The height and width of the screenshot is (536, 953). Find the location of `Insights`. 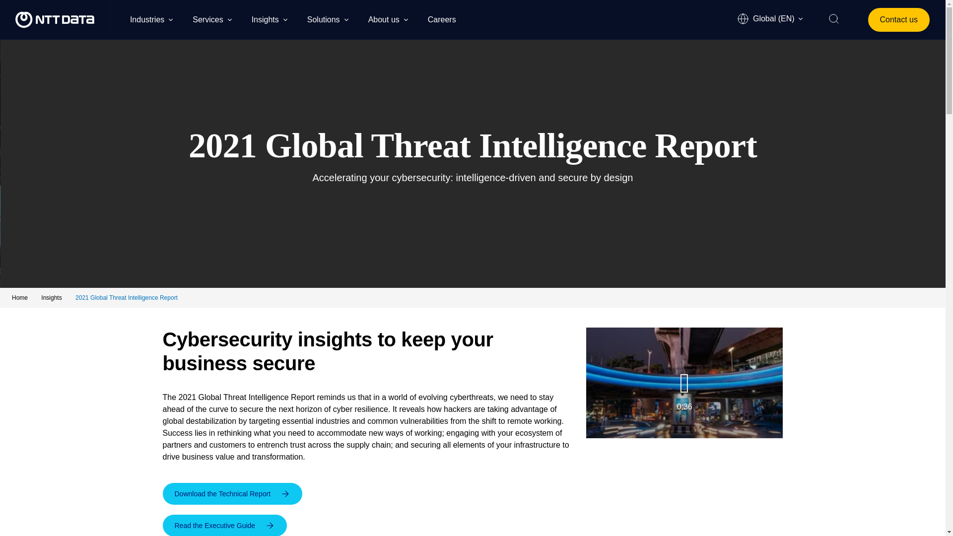

Insights is located at coordinates (269, 19).